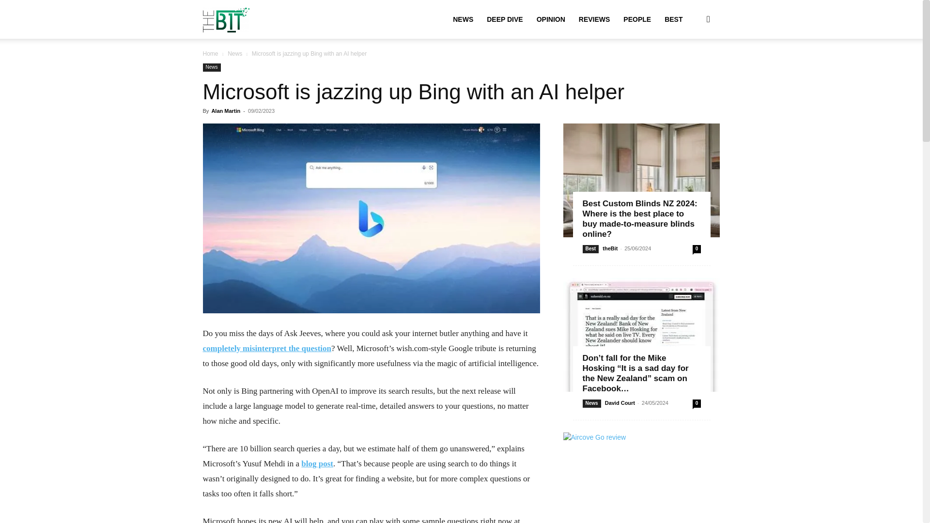 Image resolution: width=930 pixels, height=523 pixels. What do you see at coordinates (317, 463) in the screenshot?
I see `blog post` at bounding box center [317, 463].